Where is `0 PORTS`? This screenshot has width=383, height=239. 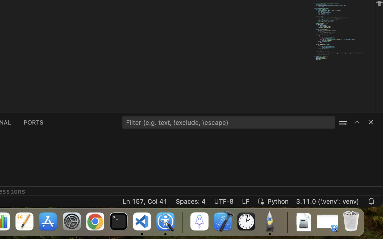 0 PORTS is located at coordinates (34, 122).